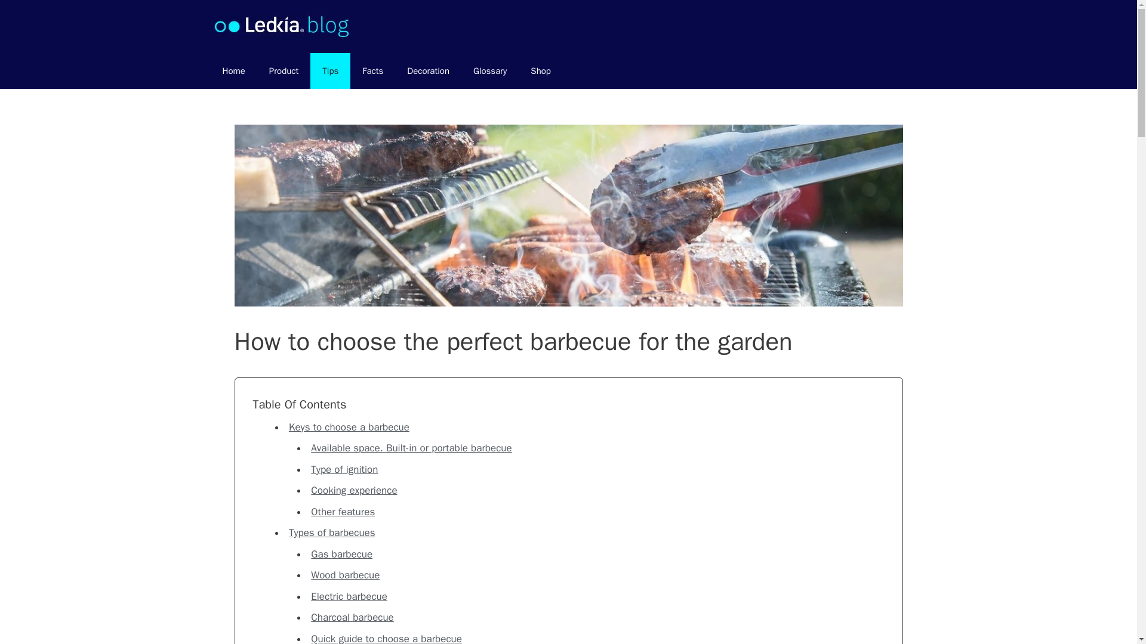 This screenshot has width=1146, height=644. I want to click on Gas barbecue, so click(341, 554).